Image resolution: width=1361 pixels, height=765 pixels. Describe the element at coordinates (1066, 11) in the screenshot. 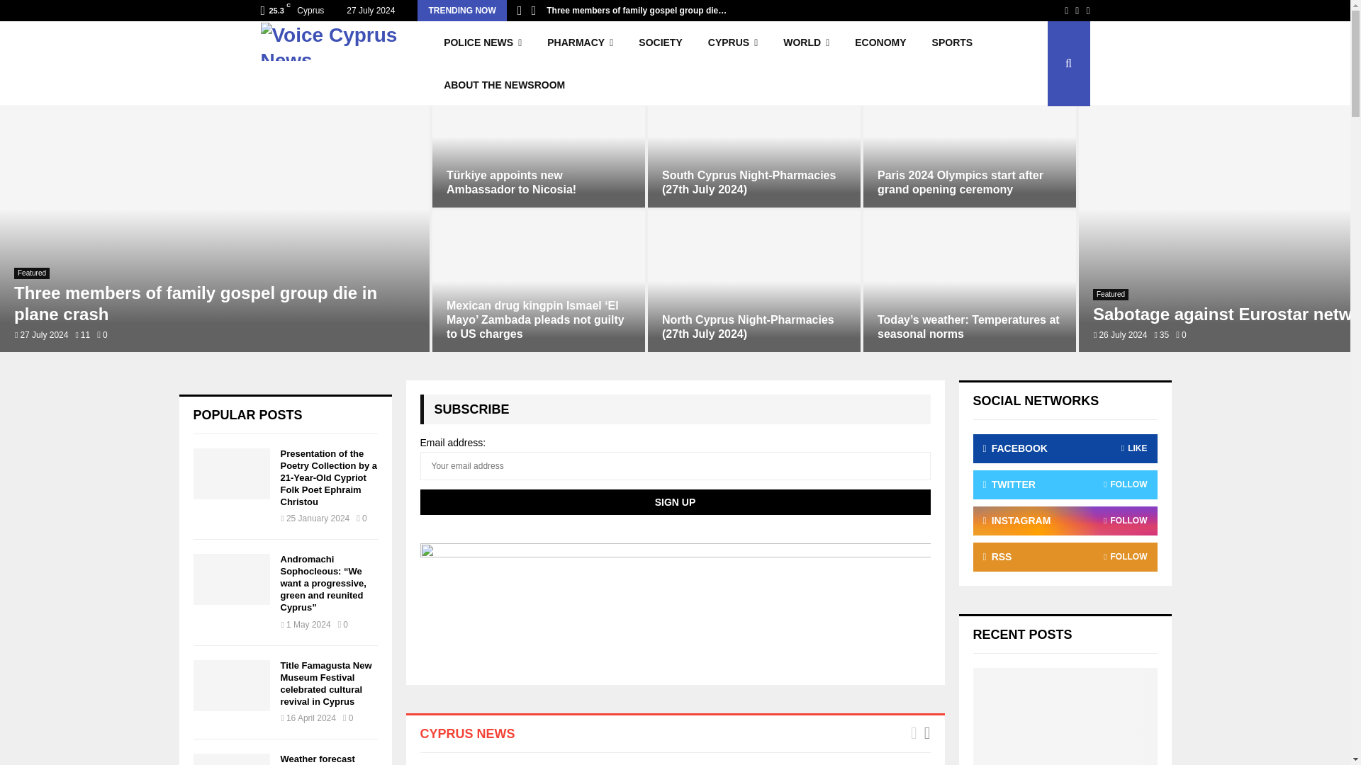

I see `Facebook` at that location.